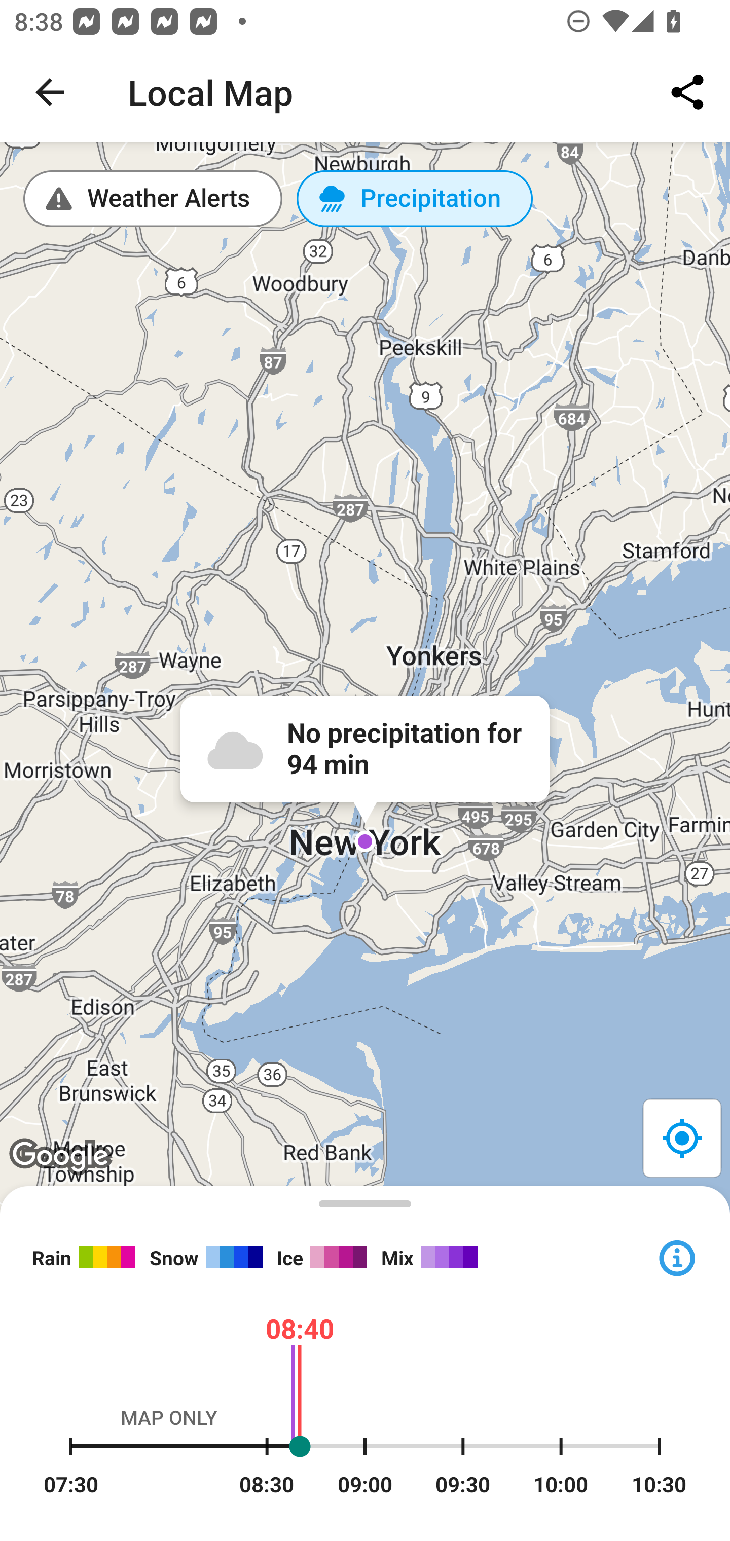 This screenshot has width=730, height=1541. Describe the element at coordinates (415, 199) in the screenshot. I see `Precipitation` at that location.